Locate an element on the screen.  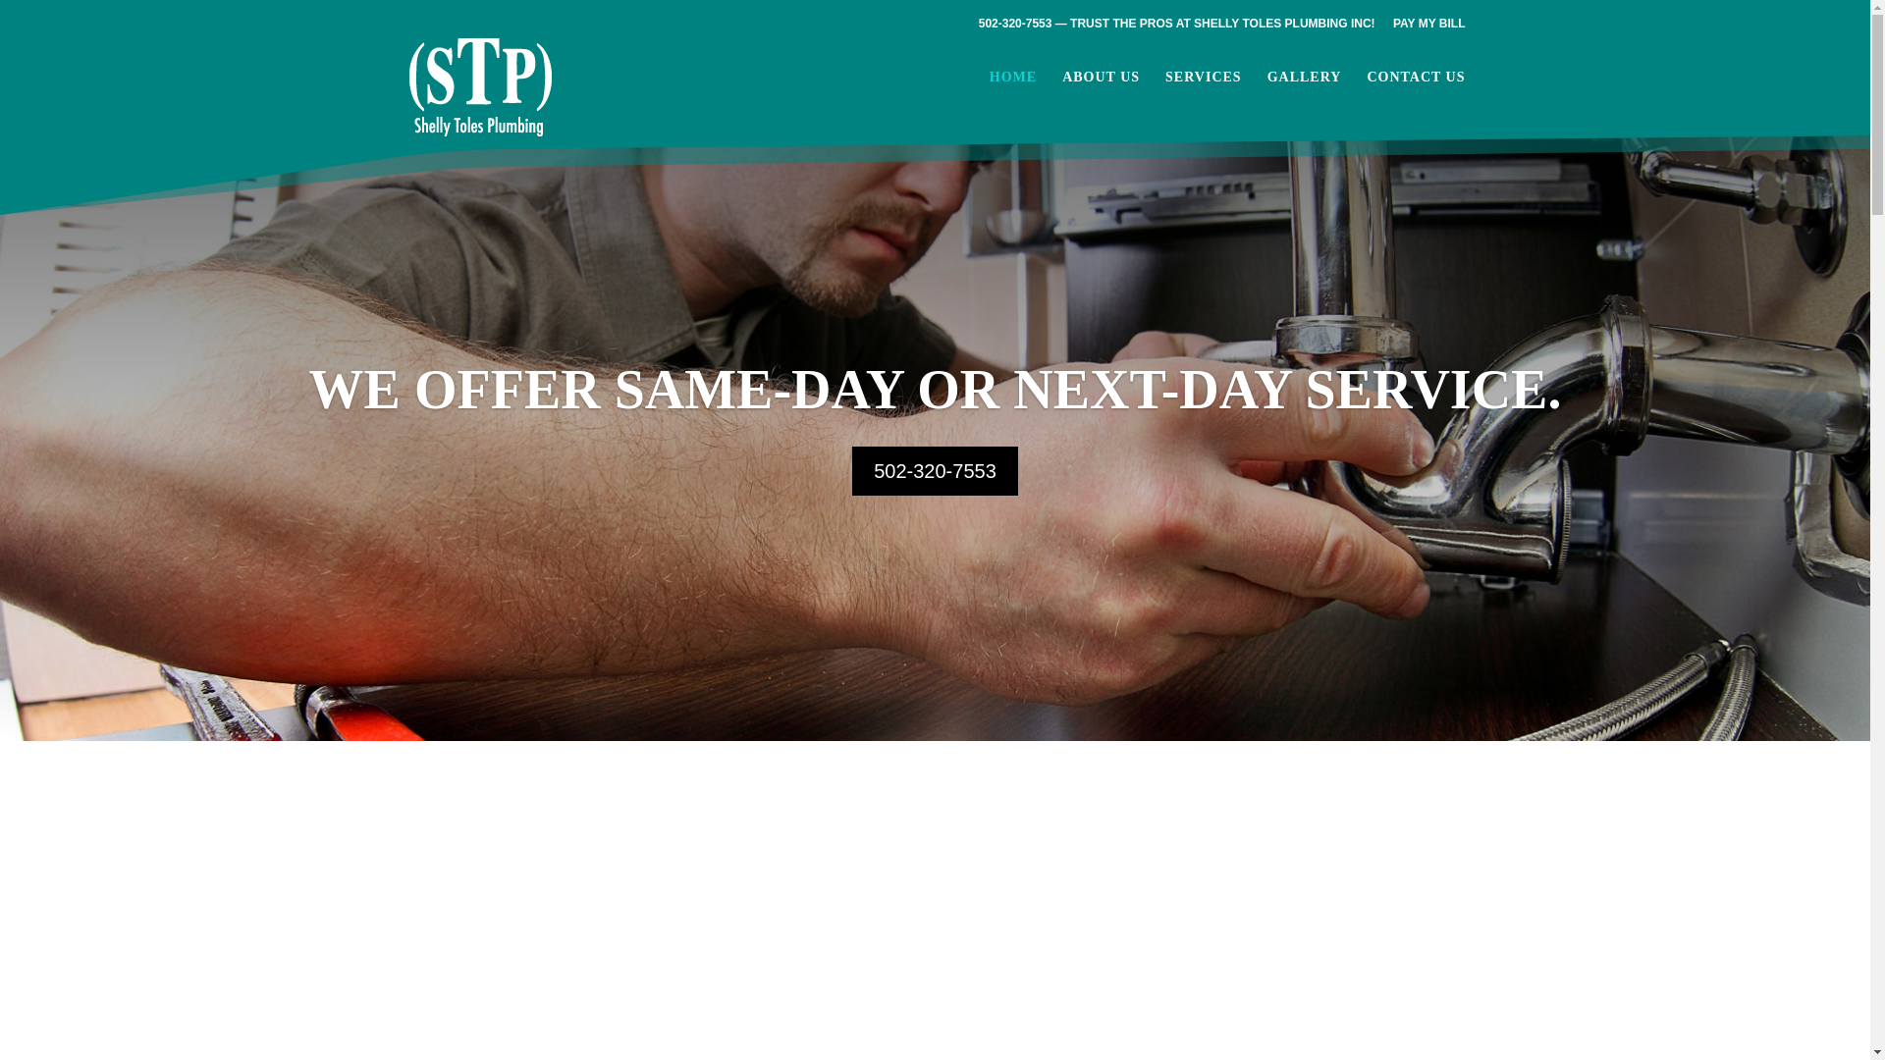
GALLERY is located at coordinates (1304, 93).